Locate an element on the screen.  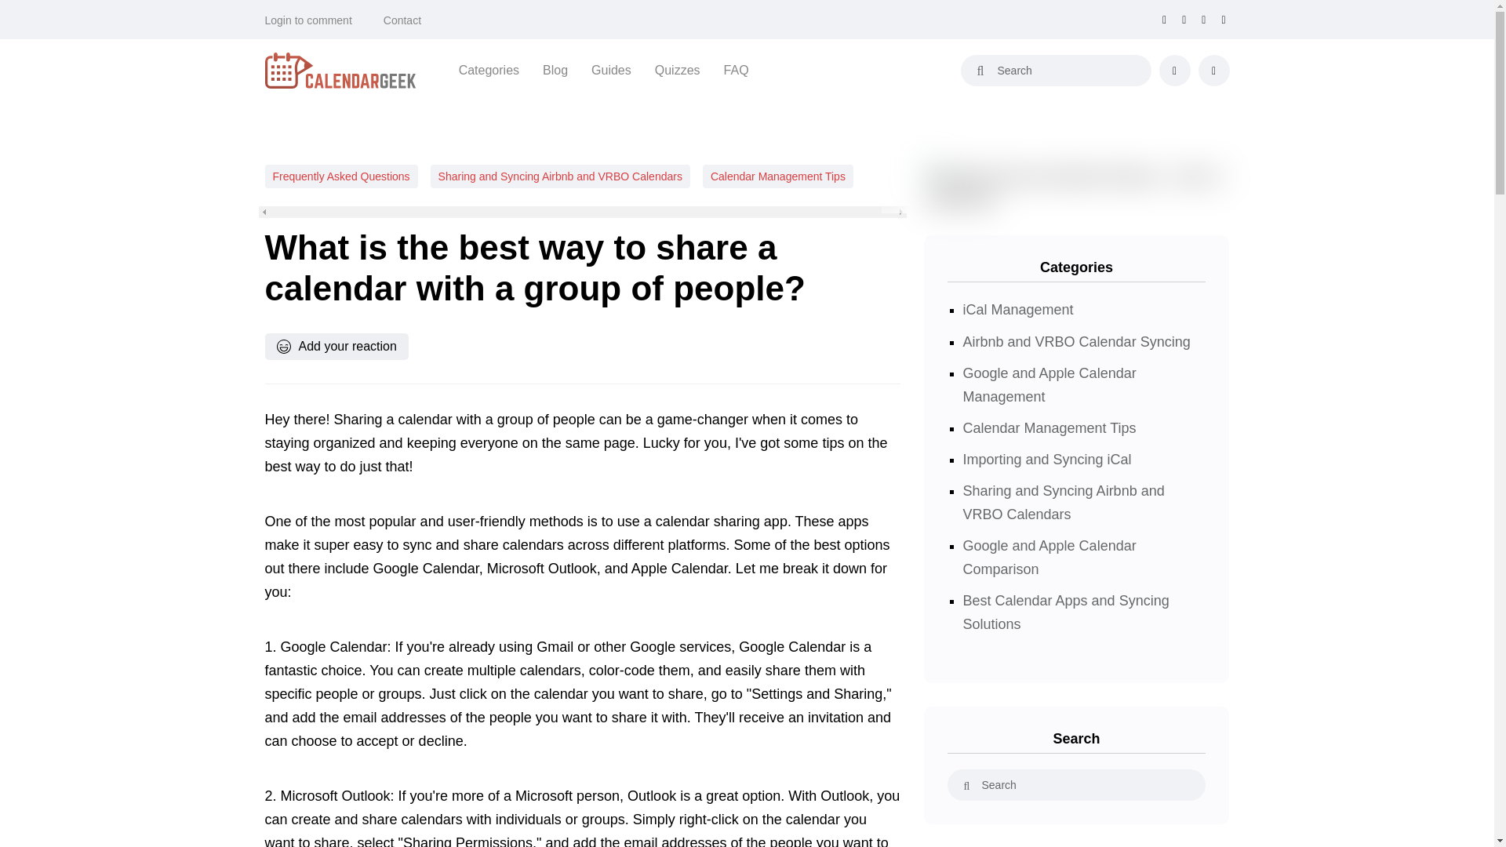
Contact is located at coordinates (402, 20).